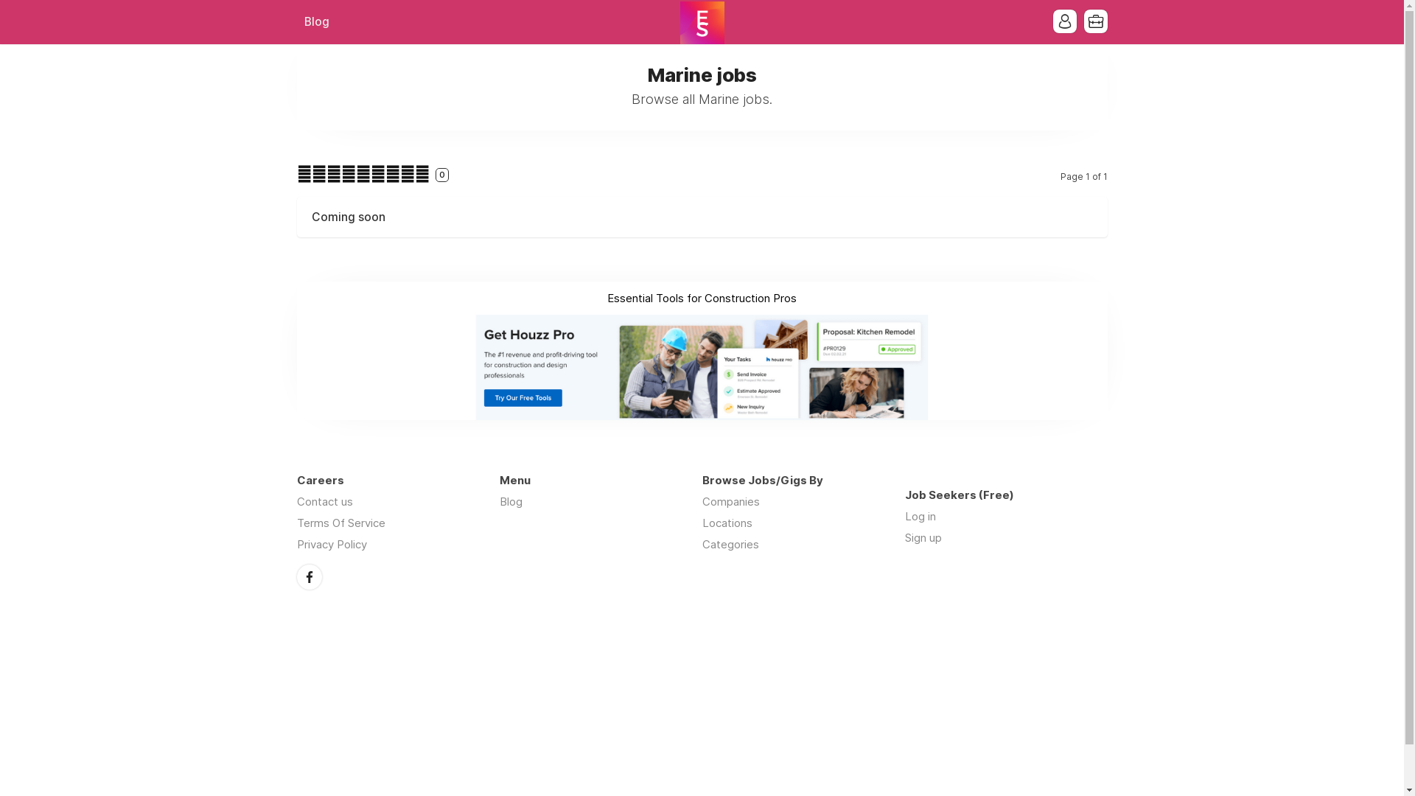 Image resolution: width=1415 pixels, height=796 pixels. I want to click on Blog, so click(316, 22).